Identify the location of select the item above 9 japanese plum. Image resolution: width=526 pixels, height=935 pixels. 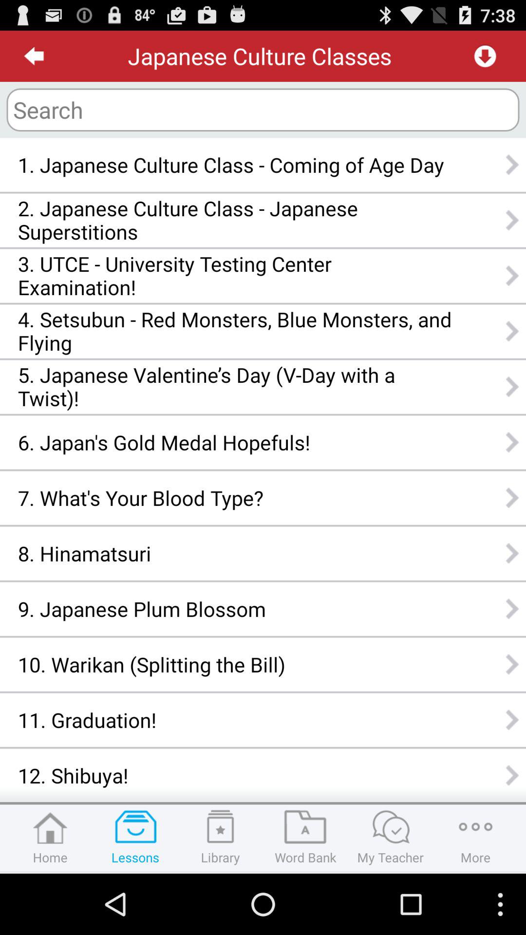
(235, 553).